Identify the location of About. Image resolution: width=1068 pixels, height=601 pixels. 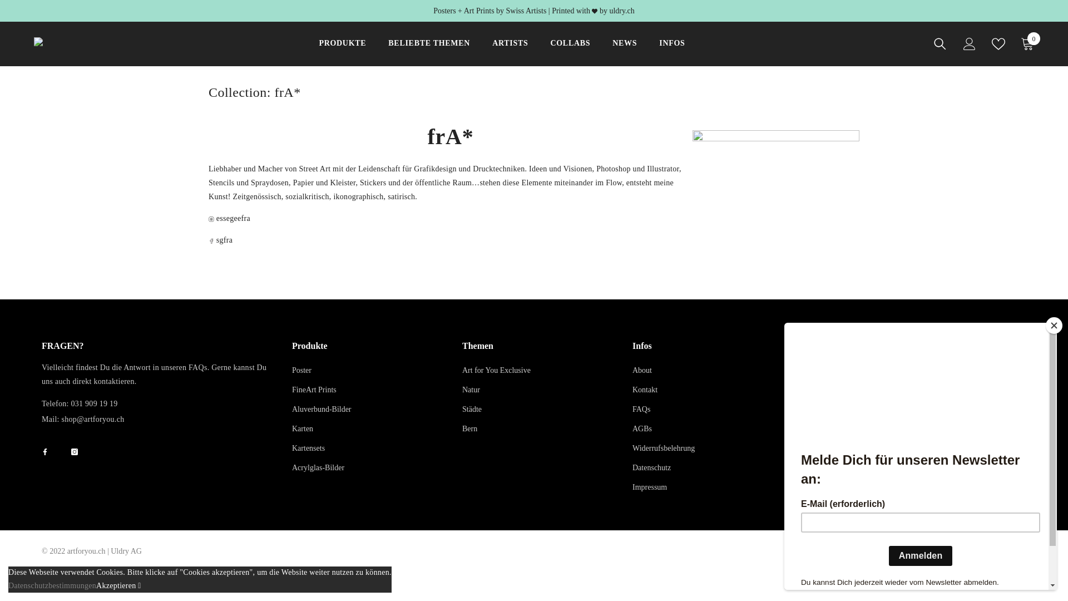
(642, 371).